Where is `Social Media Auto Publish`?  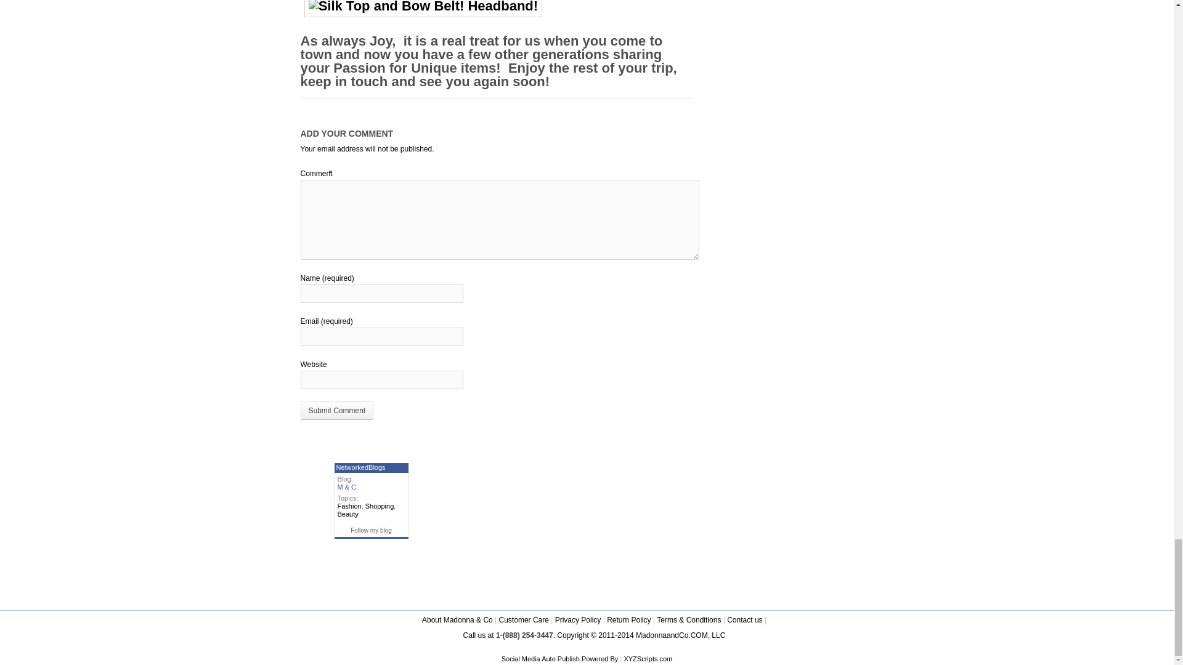
Social Media Auto Publish is located at coordinates (540, 658).